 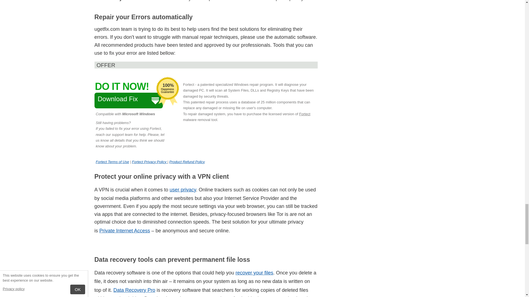 What do you see at coordinates (254, 273) in the screenshot?
I see `user privacy` at bounding box center [254, 273].